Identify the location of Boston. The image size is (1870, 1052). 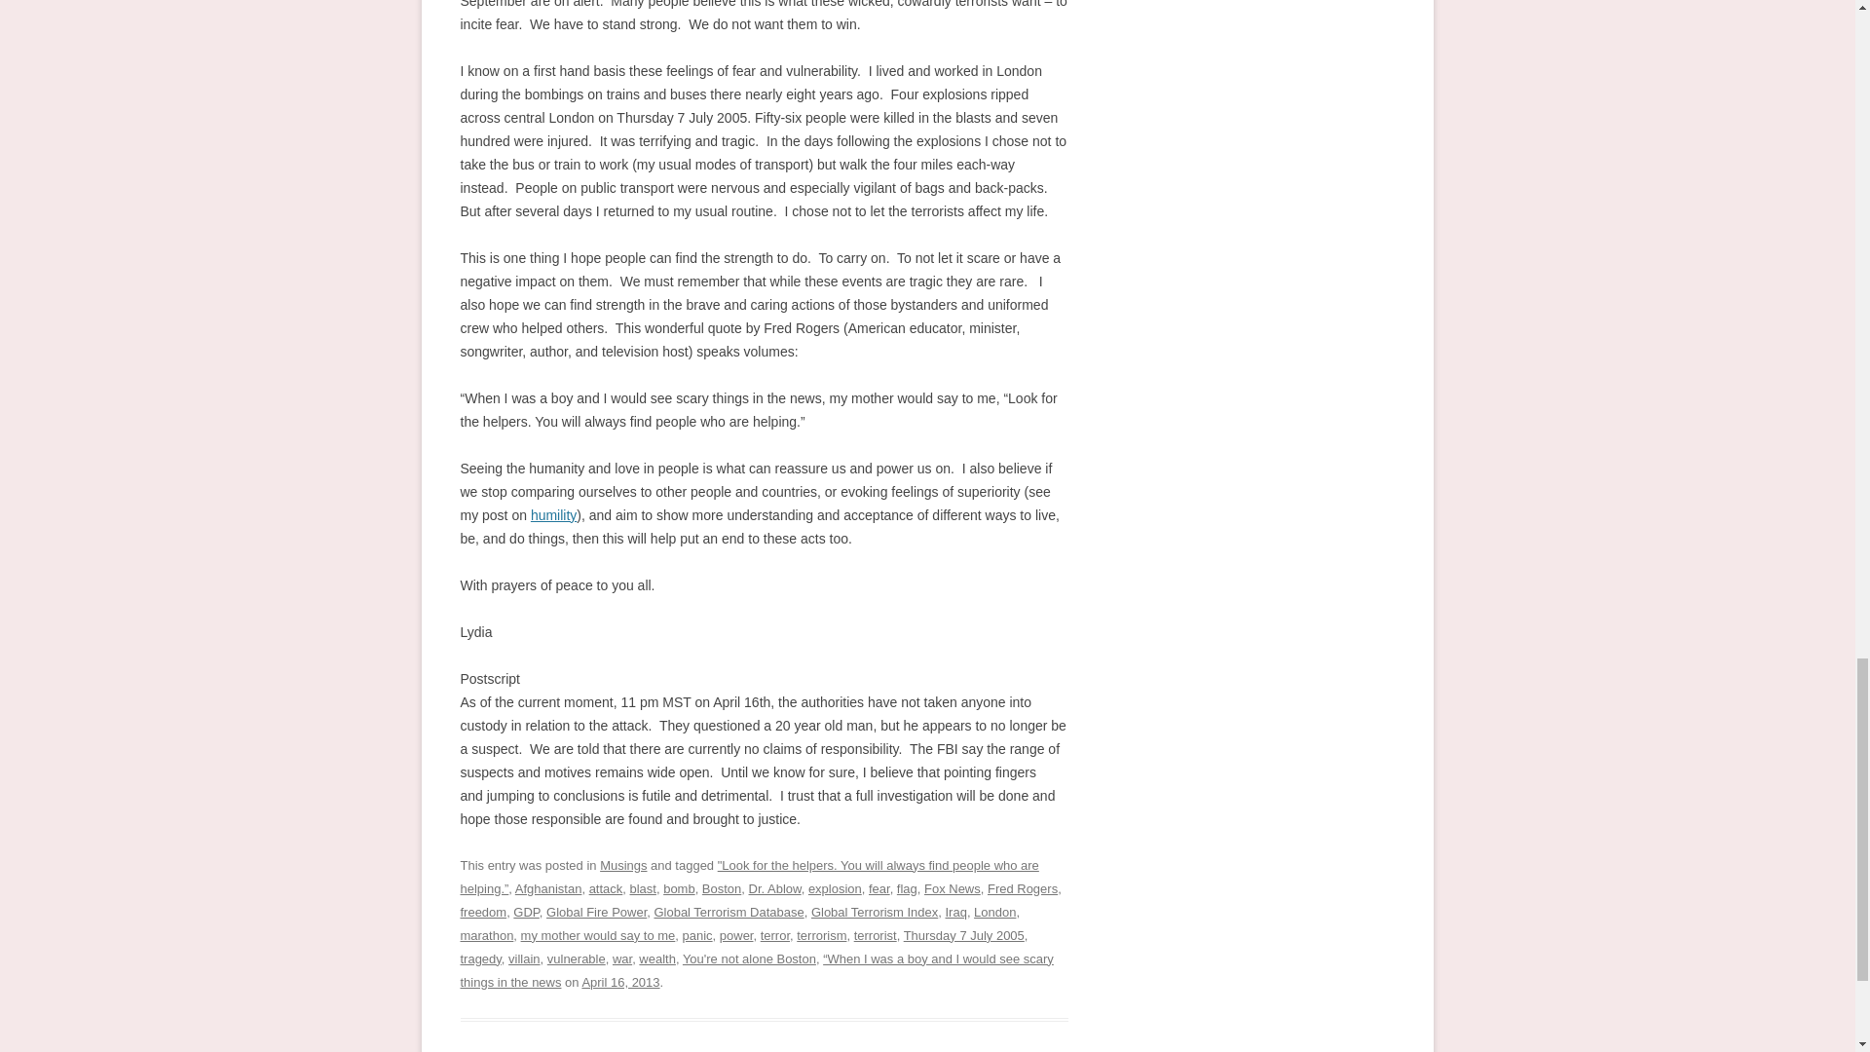
(721, 888).